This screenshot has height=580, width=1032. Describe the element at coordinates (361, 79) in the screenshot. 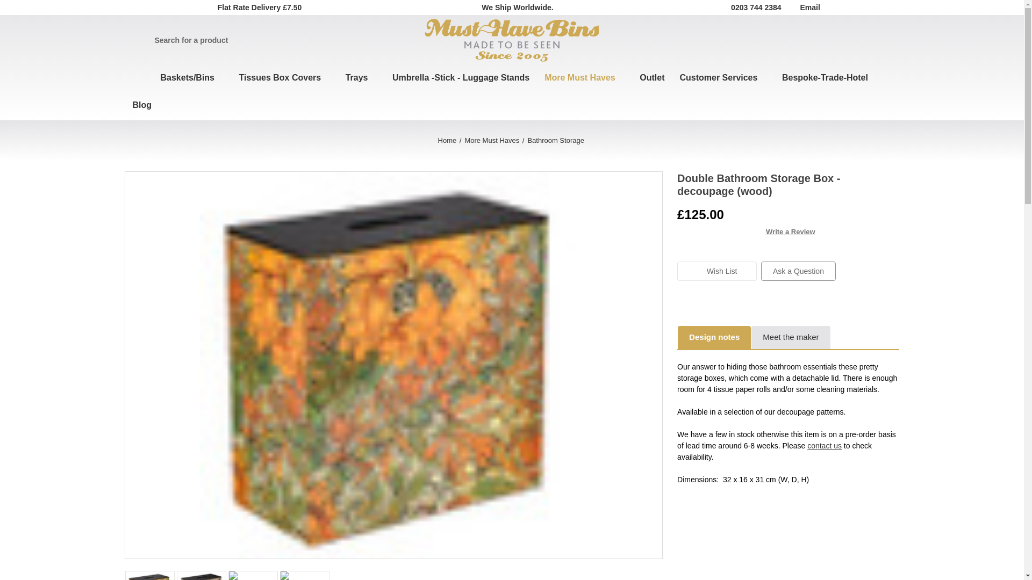

I see `Trays` at that location.